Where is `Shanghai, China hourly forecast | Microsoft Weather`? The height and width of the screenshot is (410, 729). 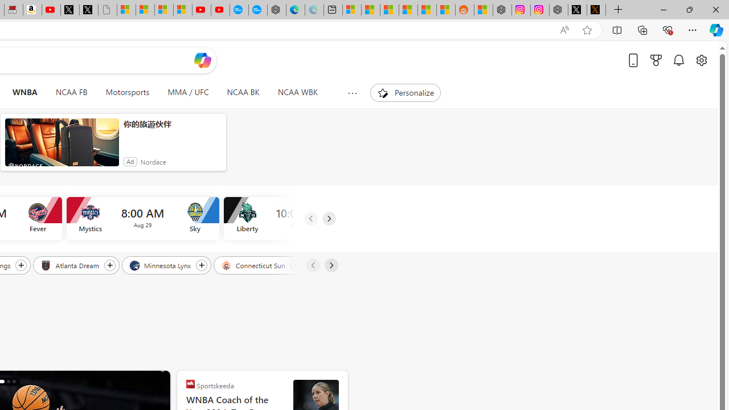 Shanghai, China hourly forecast | Microsoft Weather is located at coordinates (390, 10).